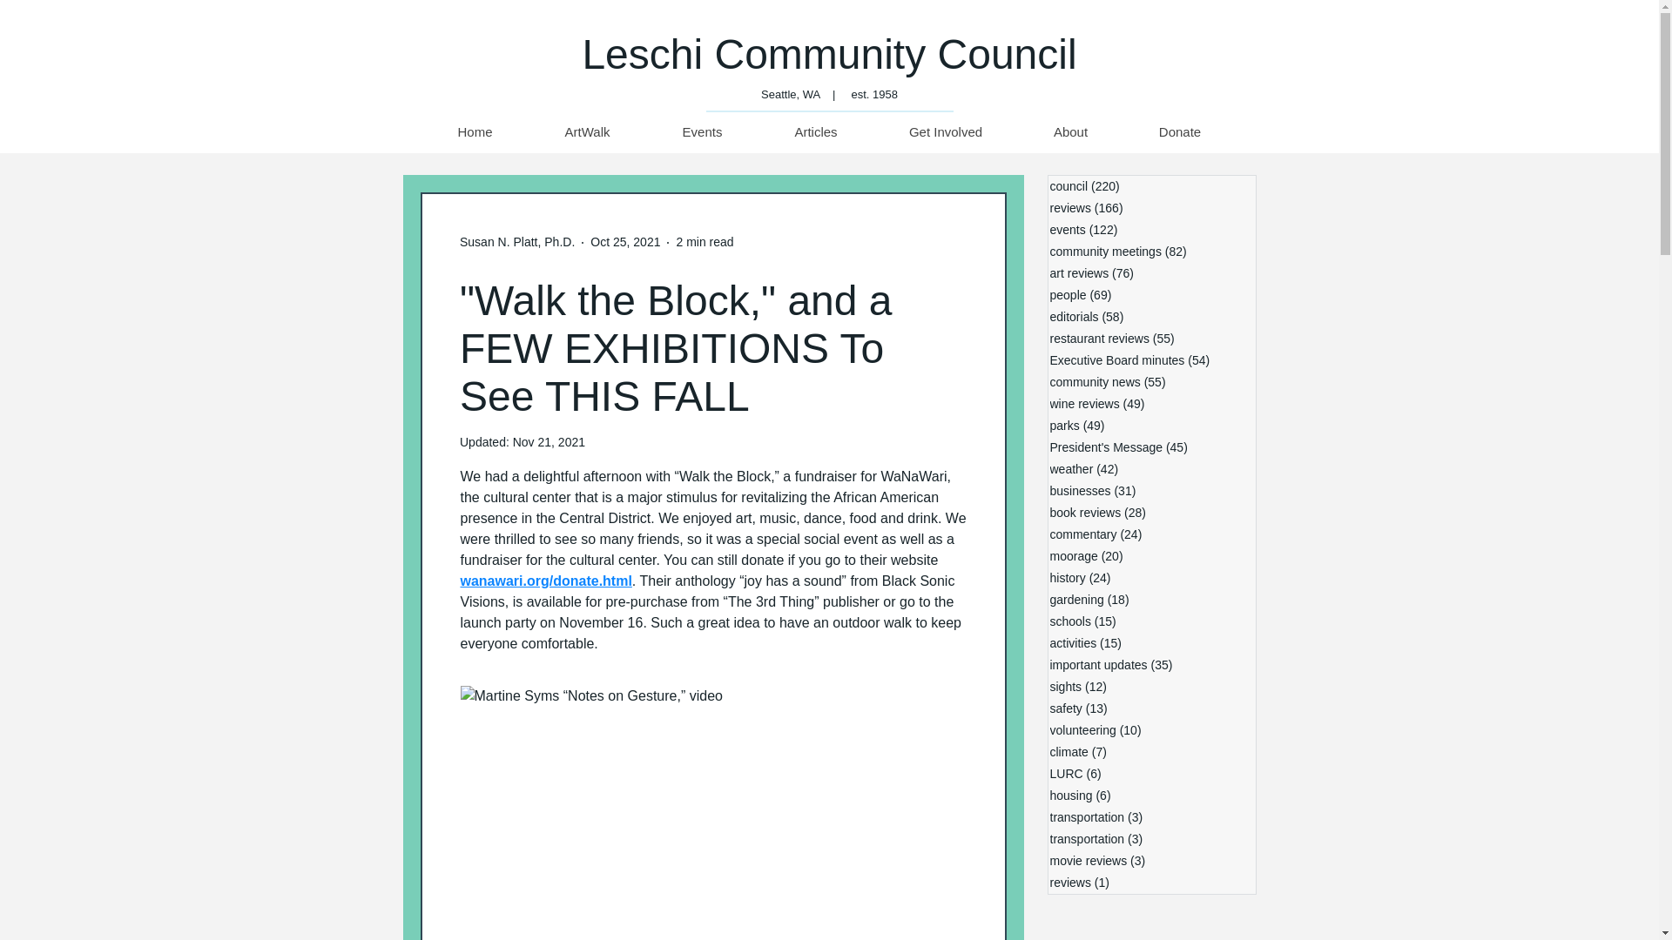 The image size is (1672, 940). Describe the element at coordinates (702, 132) in the screenshot. I see `Events` at that location.